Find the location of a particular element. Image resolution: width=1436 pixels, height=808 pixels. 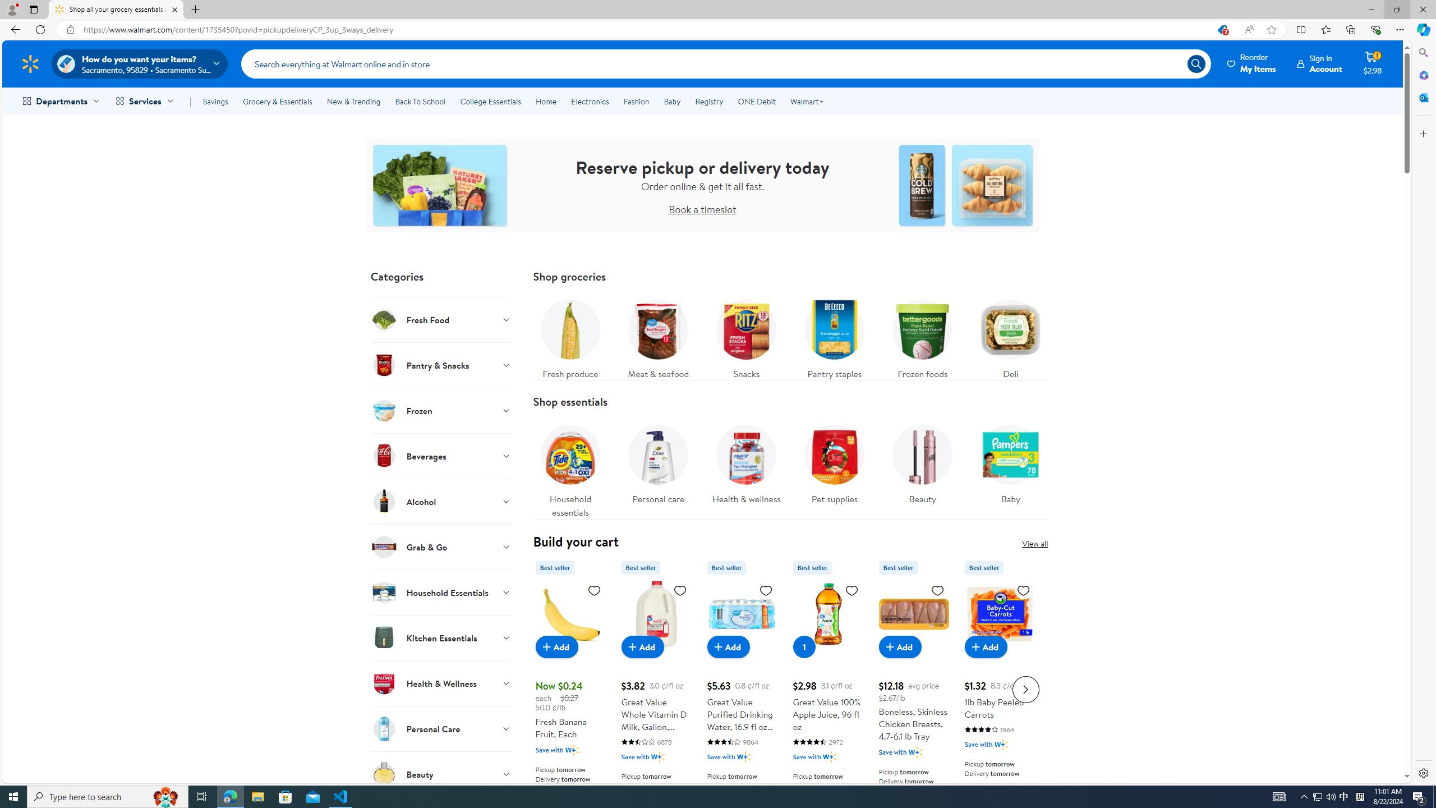

Beauty is located at coordinates (922, 468).